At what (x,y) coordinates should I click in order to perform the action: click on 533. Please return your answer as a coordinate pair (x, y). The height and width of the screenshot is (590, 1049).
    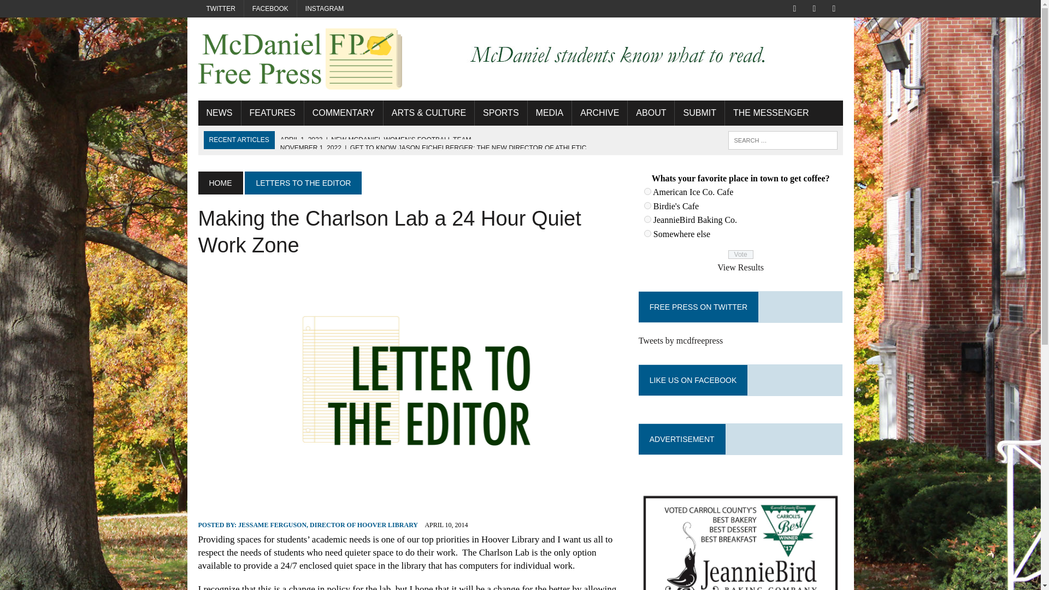
    Looking at the image, I should click on (647, 191).